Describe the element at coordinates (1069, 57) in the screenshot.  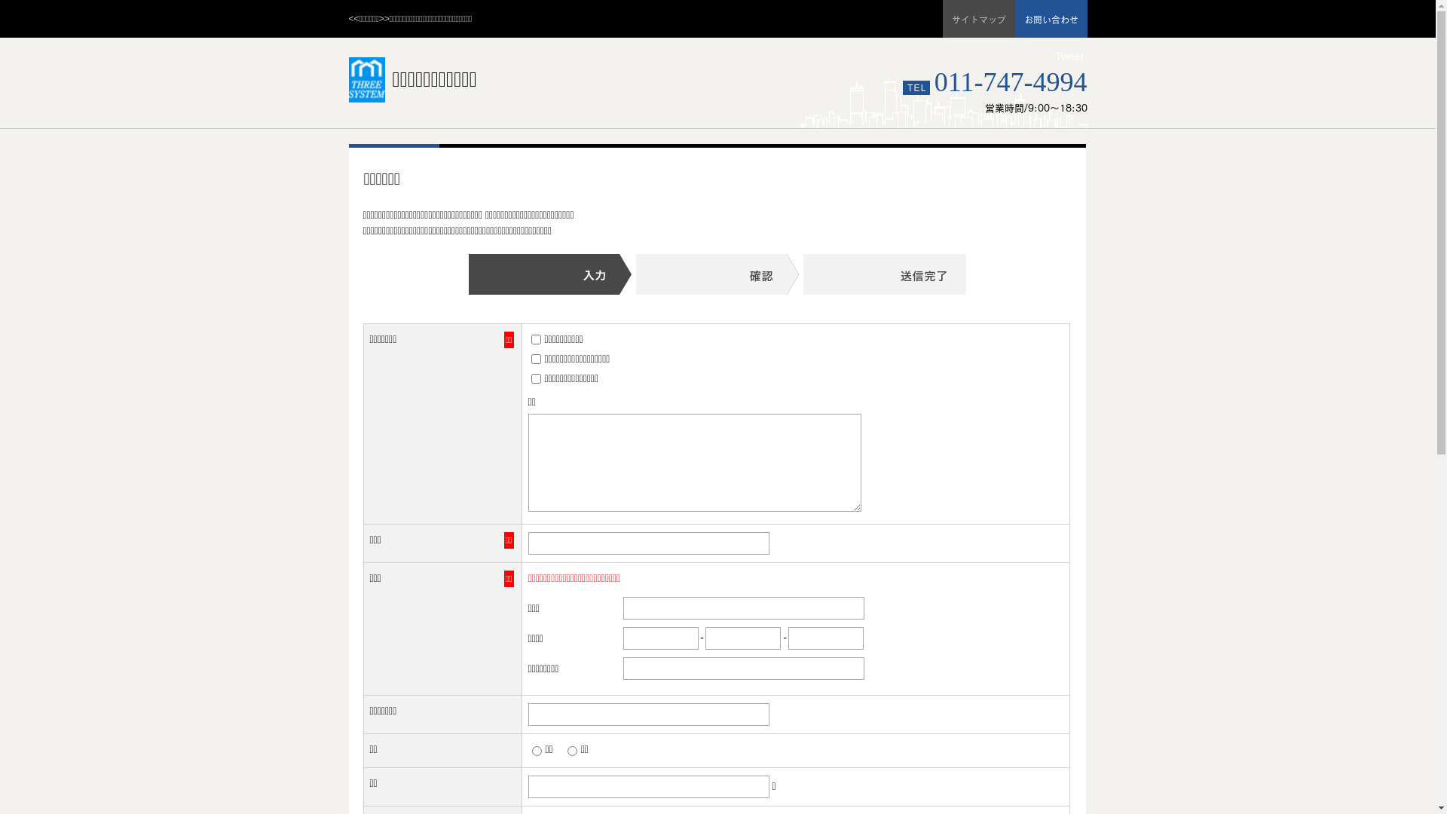
I see `Tweet` at that location.